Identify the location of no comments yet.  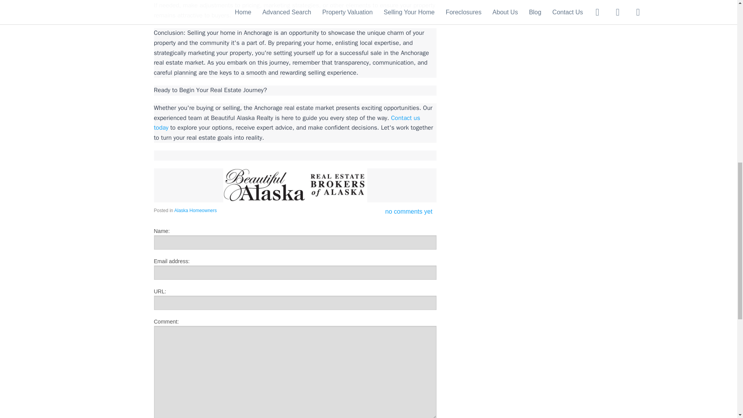
(409, 211).